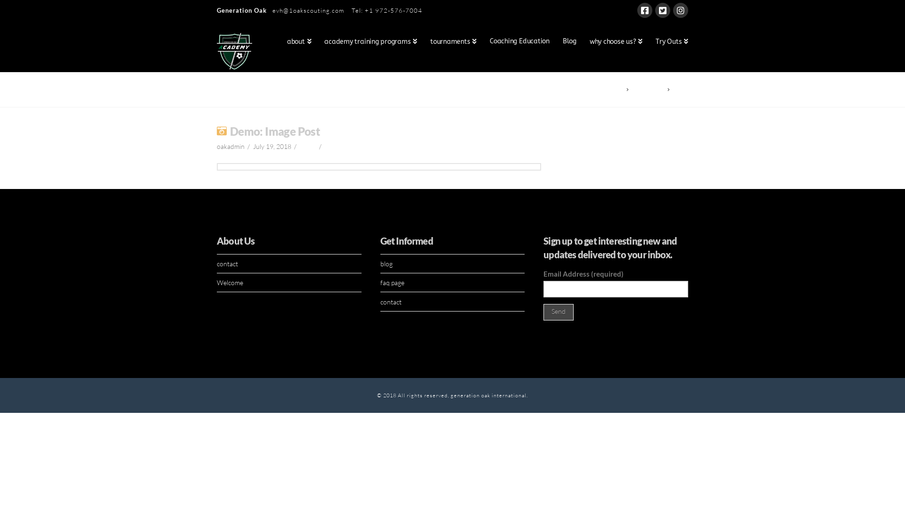 The image size is (905, 509). I want to click on Coaching Education, so click(519, 43).